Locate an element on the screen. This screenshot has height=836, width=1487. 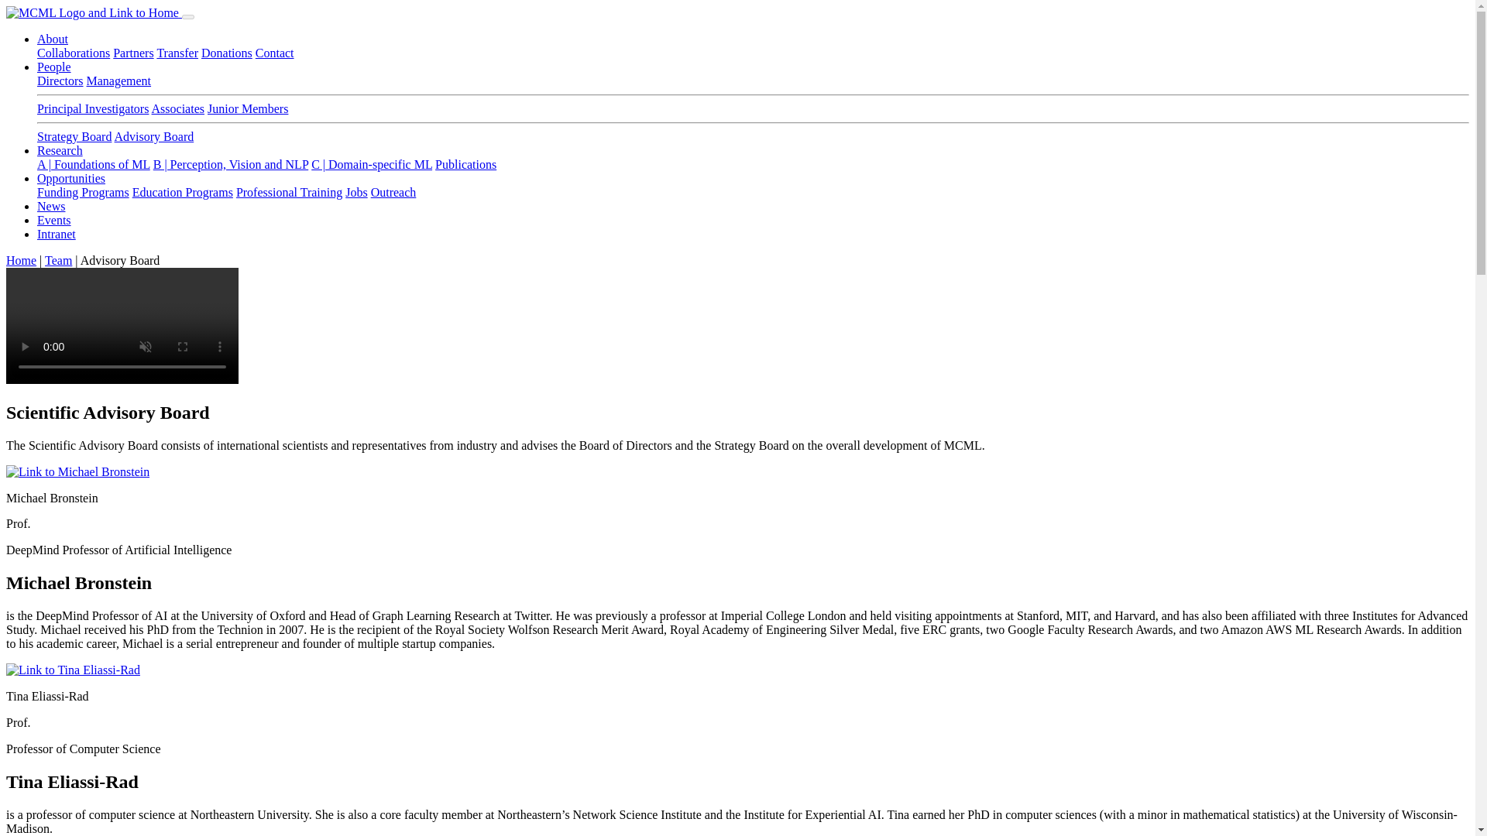
People is located at coordinates (54, 67).